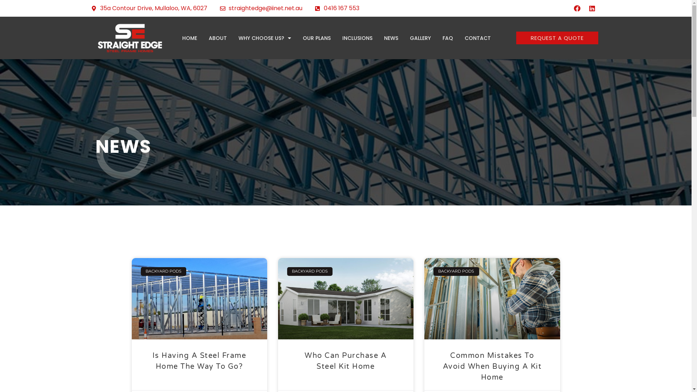  Describe the element at coordinates (478, 38) in the screenshot. I see `CONTACT` at that location.